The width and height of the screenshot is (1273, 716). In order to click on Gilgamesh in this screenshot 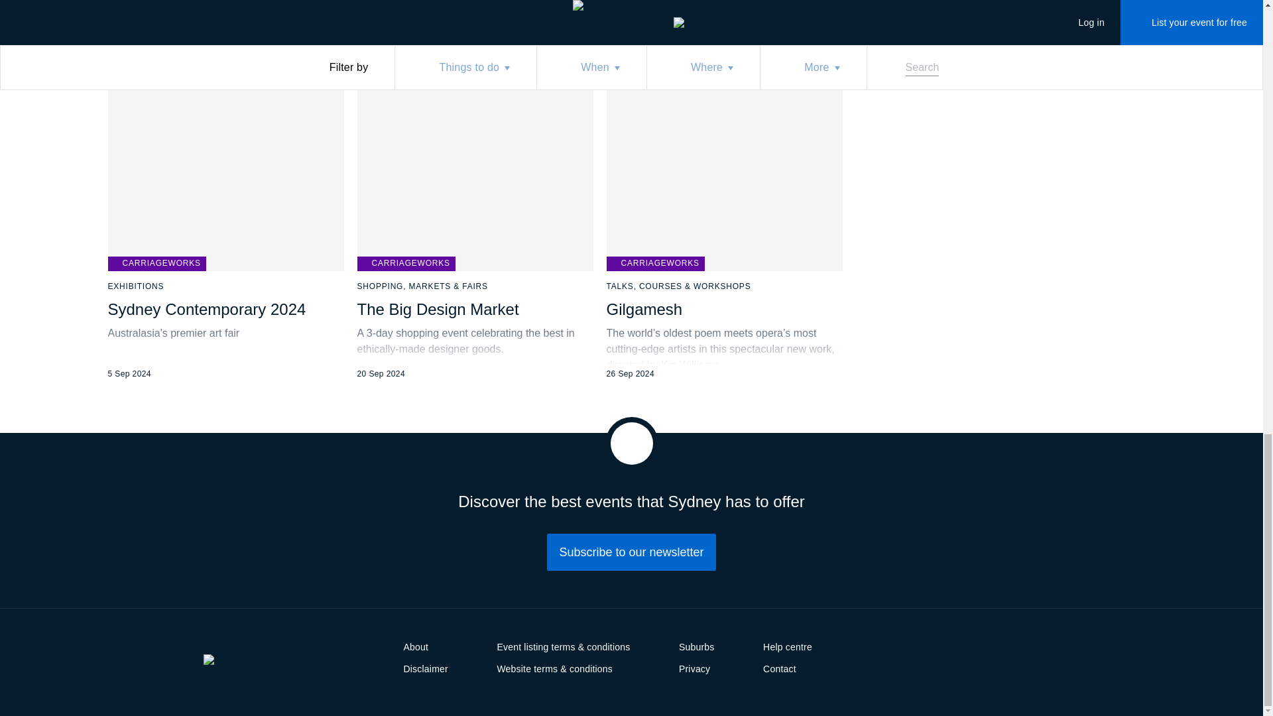, I will do `click(644, 309)`.